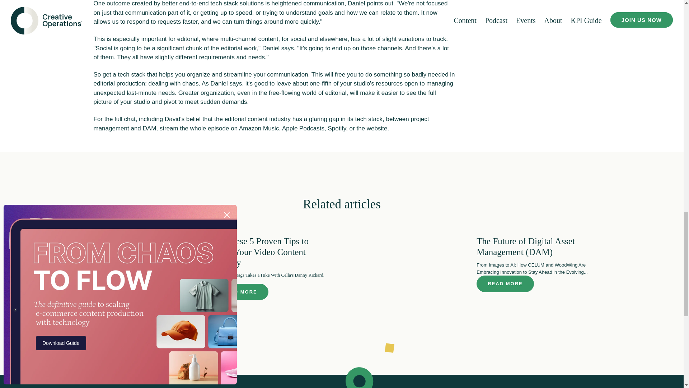 The image size is (689, 388). What do you see at coordinates (260, 252) in the screenshot?
I see `Try These 5 Proven Tips to Boost Your Video Content Strategy` at bounding box center [260, 252].